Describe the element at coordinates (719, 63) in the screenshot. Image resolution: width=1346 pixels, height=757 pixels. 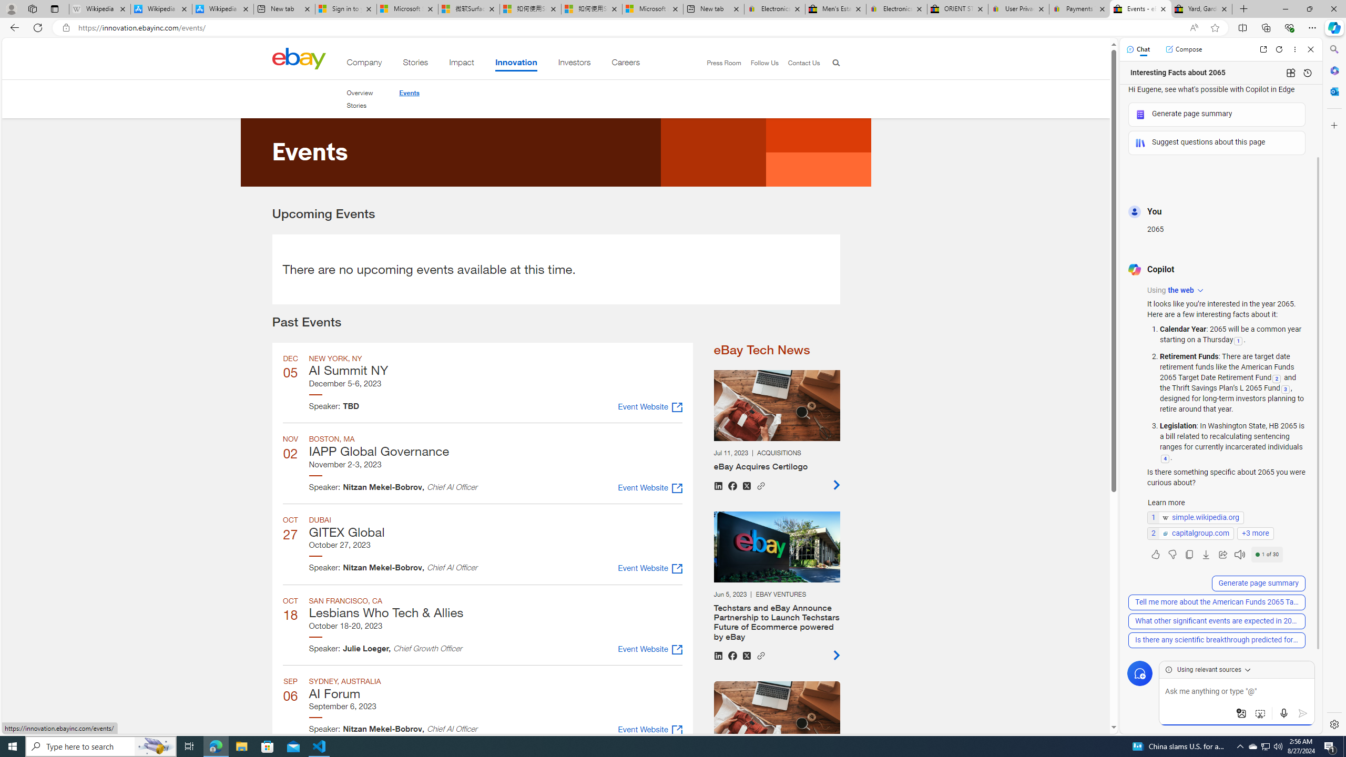
I see `Press Room` at that location.